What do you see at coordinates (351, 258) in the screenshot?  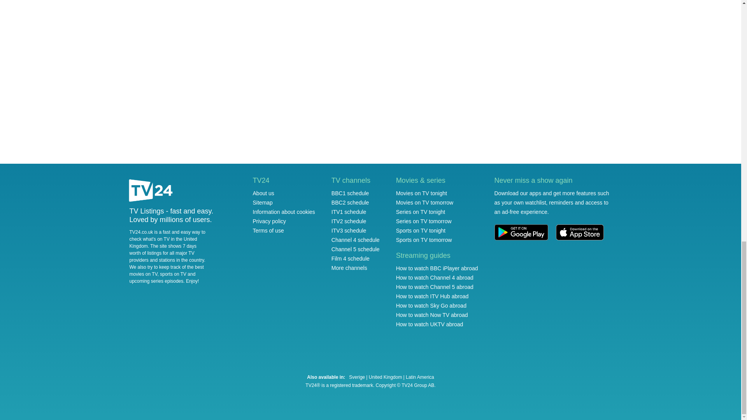 I see `Film 4 schedule` at bounding box center [351, 258].